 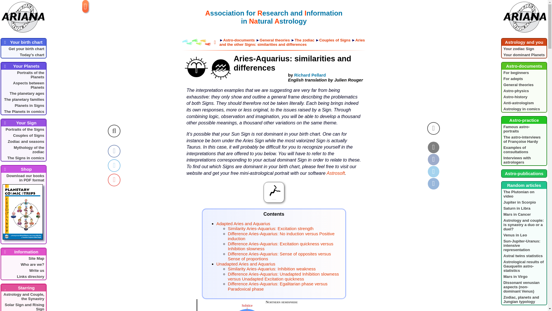 I want to click on For adepts, so click(x=524, y=79).